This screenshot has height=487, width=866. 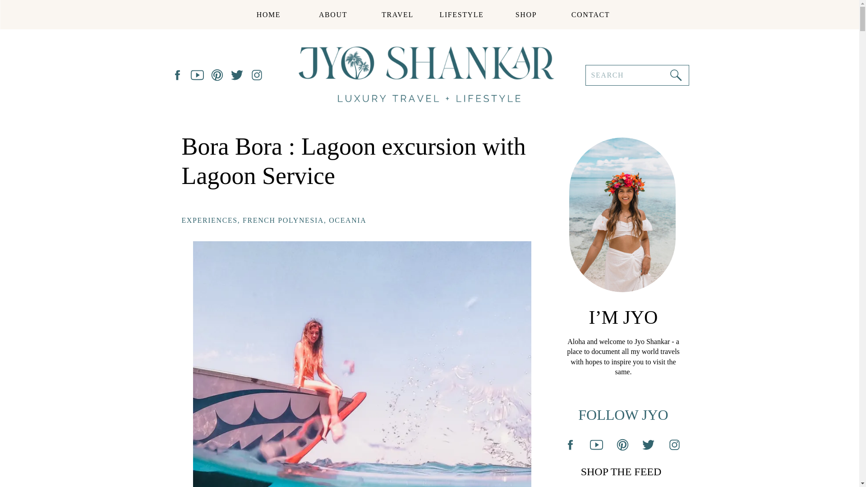 What do you see at coordinates (526, 14) in the screenshot?
I see `SHOP` at bounding box center [526, 14].